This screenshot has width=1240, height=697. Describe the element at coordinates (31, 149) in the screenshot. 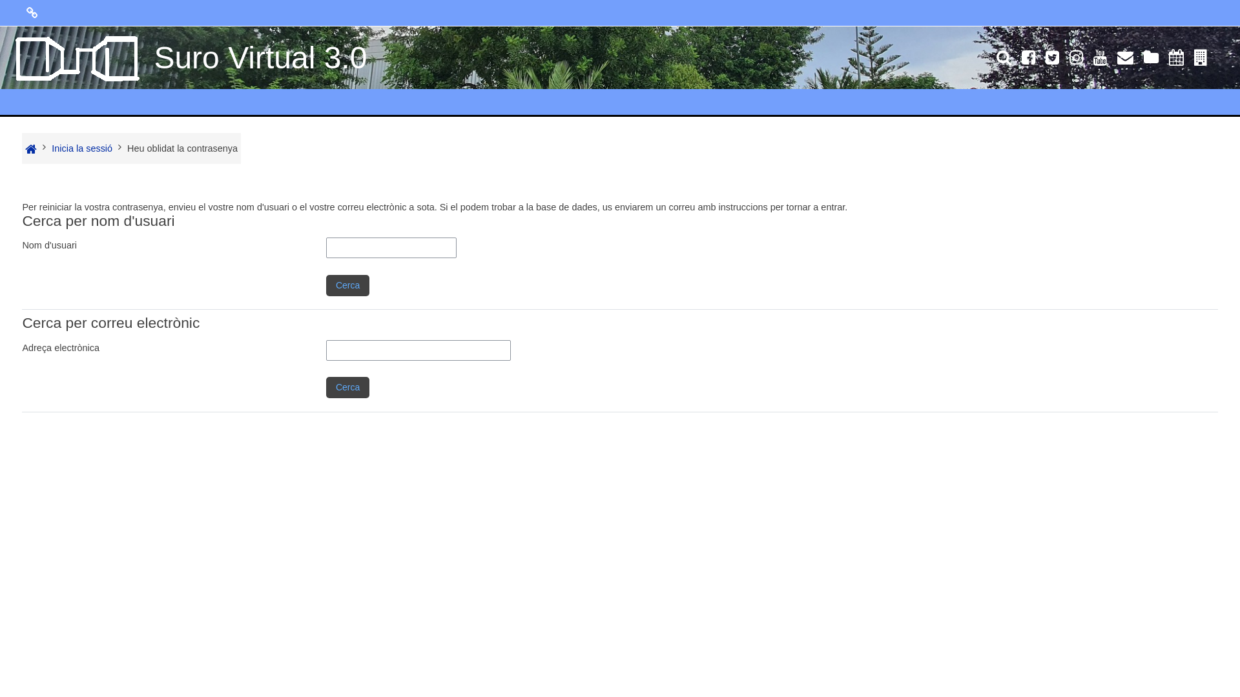

I see `Home` at that location.